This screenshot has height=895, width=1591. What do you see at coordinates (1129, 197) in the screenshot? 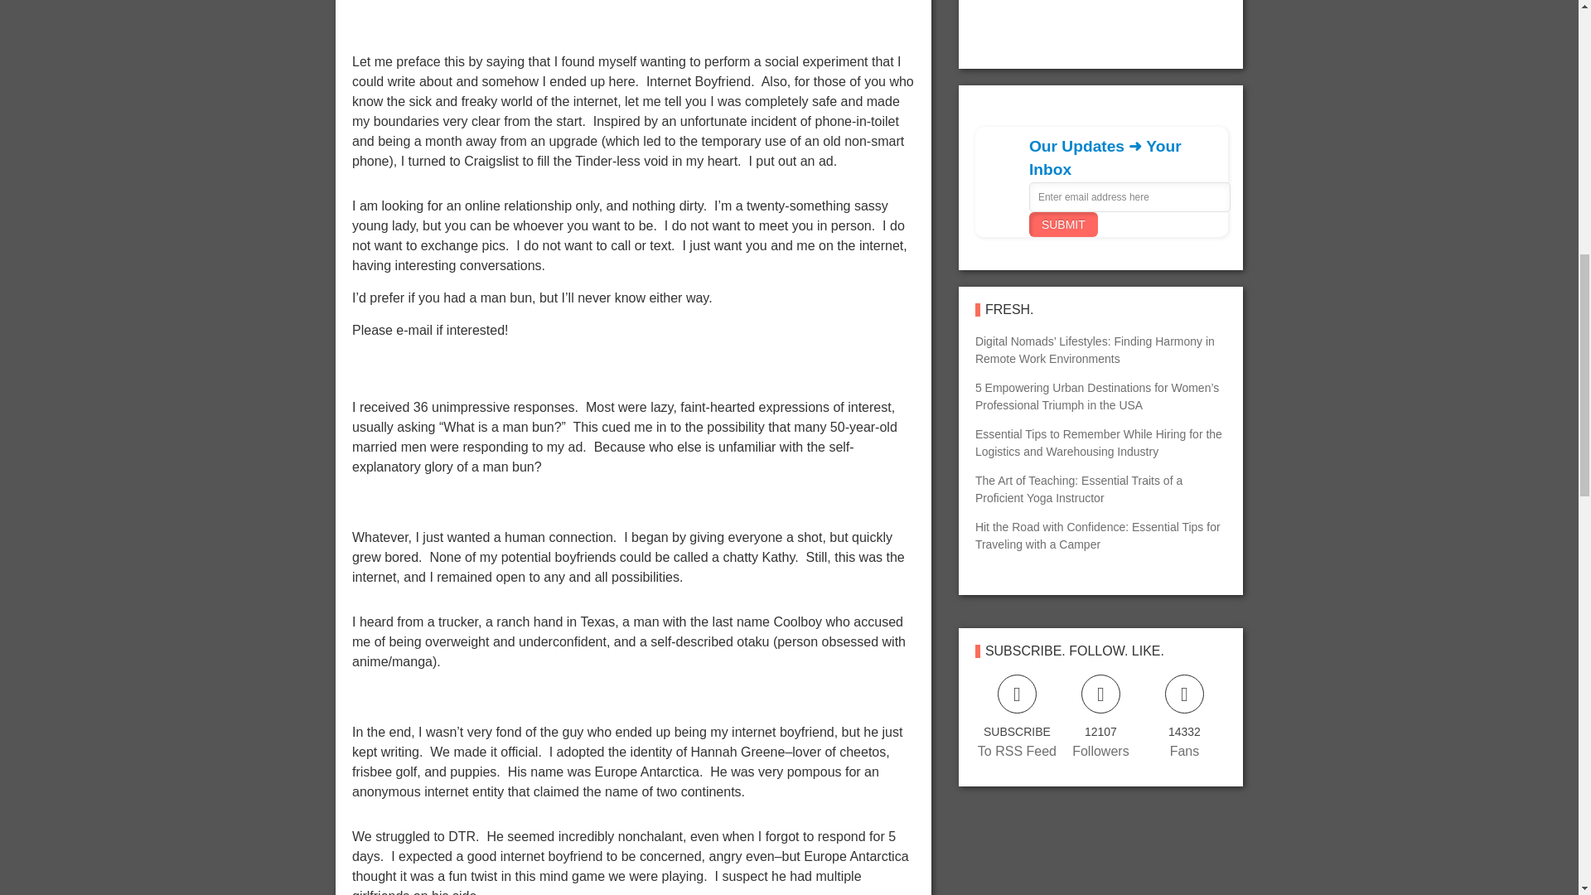
I see `Enter email address here` at bounding box center [1129, 197].